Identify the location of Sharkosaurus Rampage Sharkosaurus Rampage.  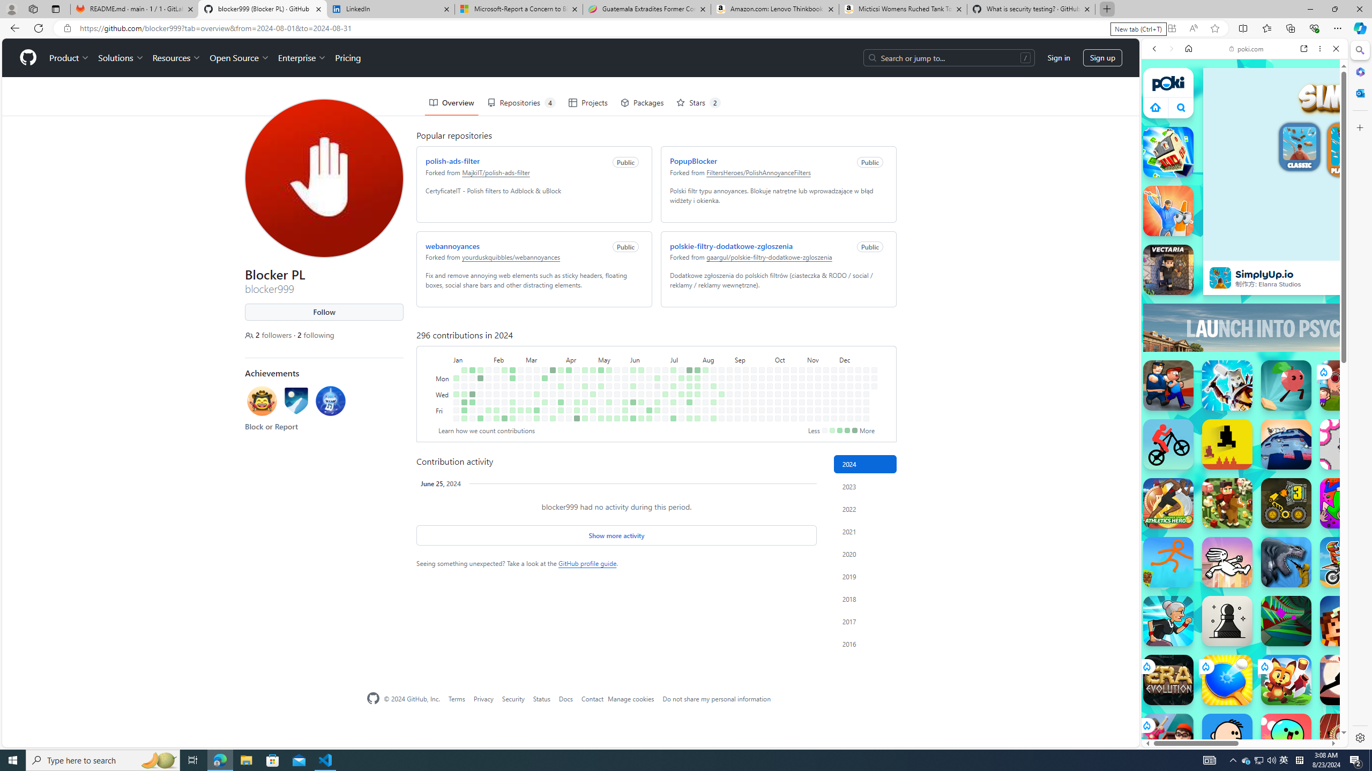
(1286, 562).